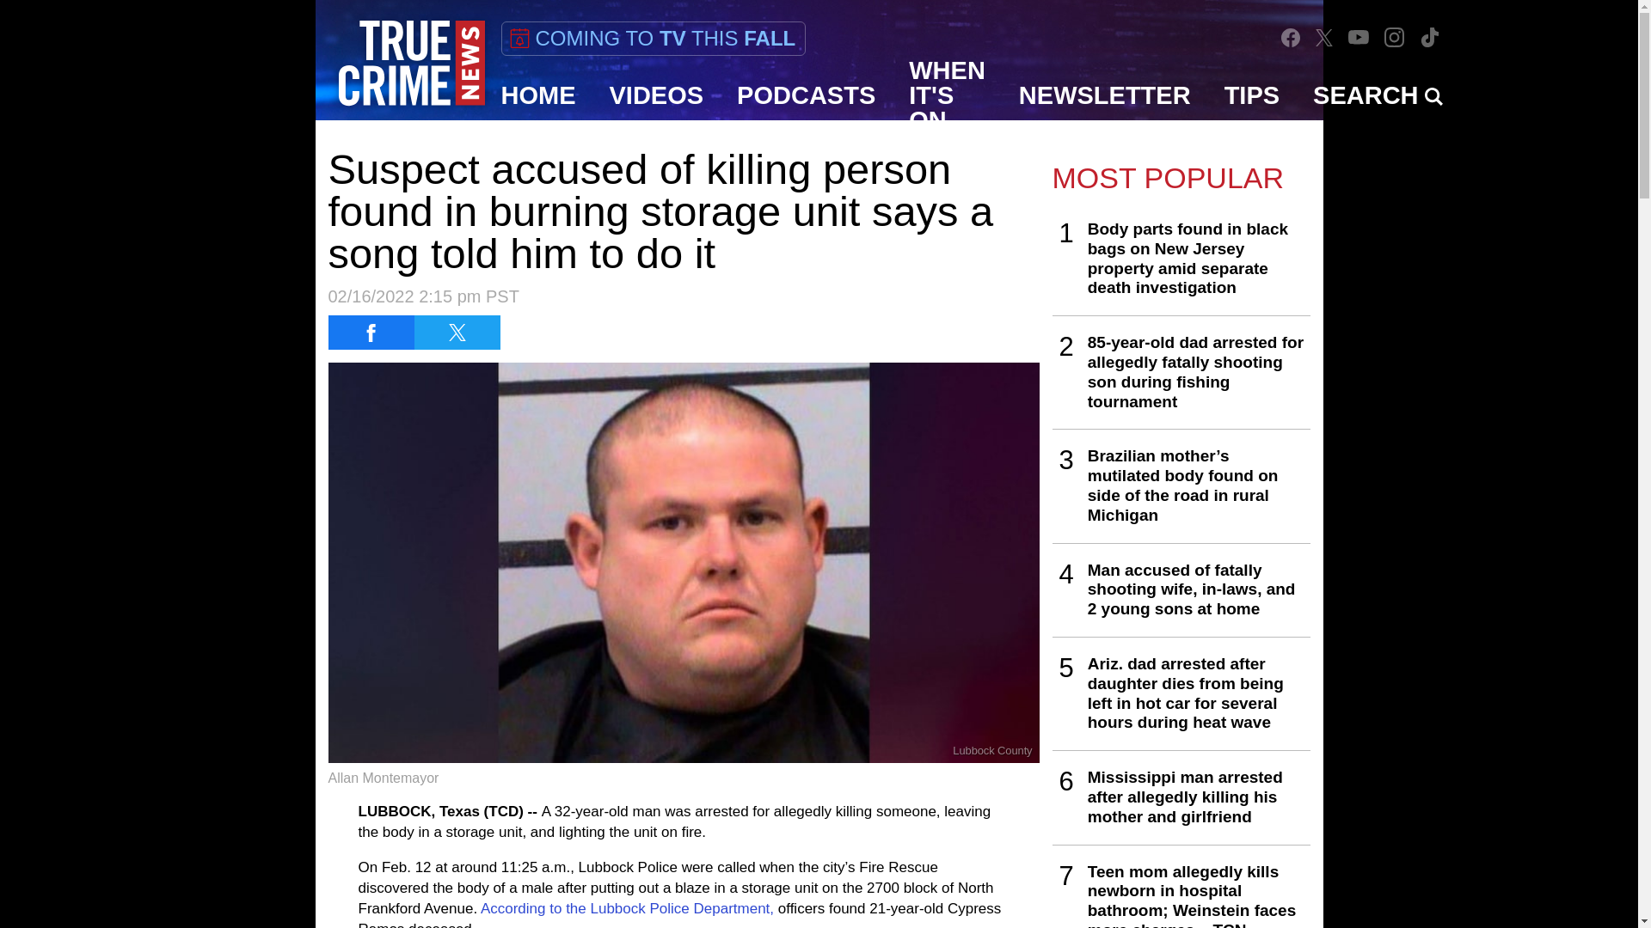 The image size is (1651, 928). What do you see at coordinates (1324, 36) in the screenshot?
I see `Twitter` at bounding box center [1324, 36].